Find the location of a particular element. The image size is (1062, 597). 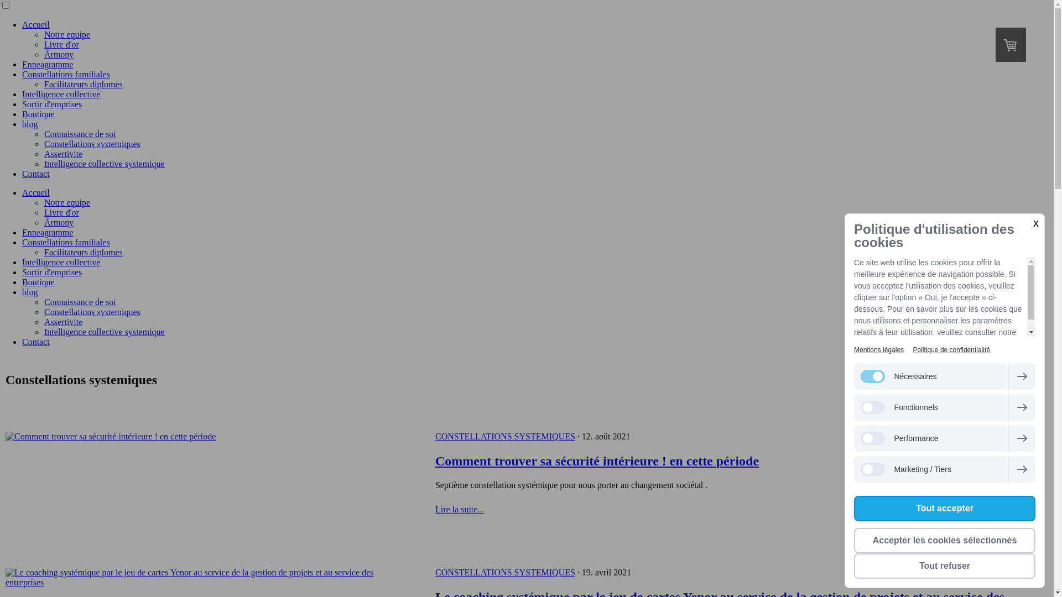

Tout refuser is located at coordinates (945, 566).